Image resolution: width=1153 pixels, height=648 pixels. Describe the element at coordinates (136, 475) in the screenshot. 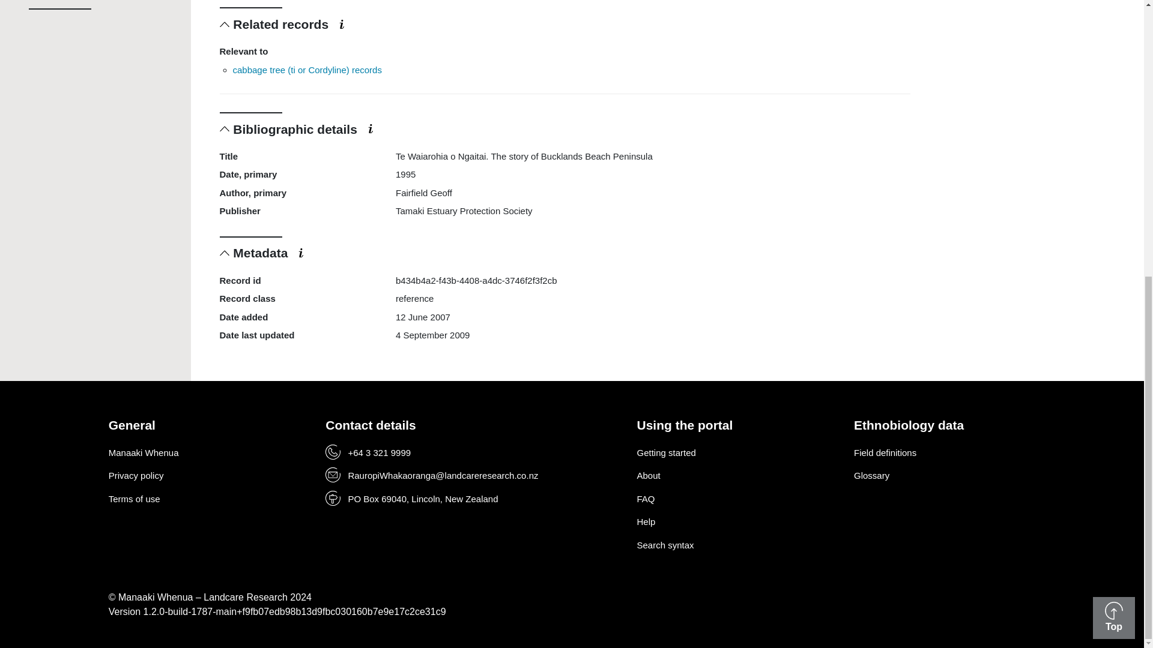

I see `Privacy policy` at that location.